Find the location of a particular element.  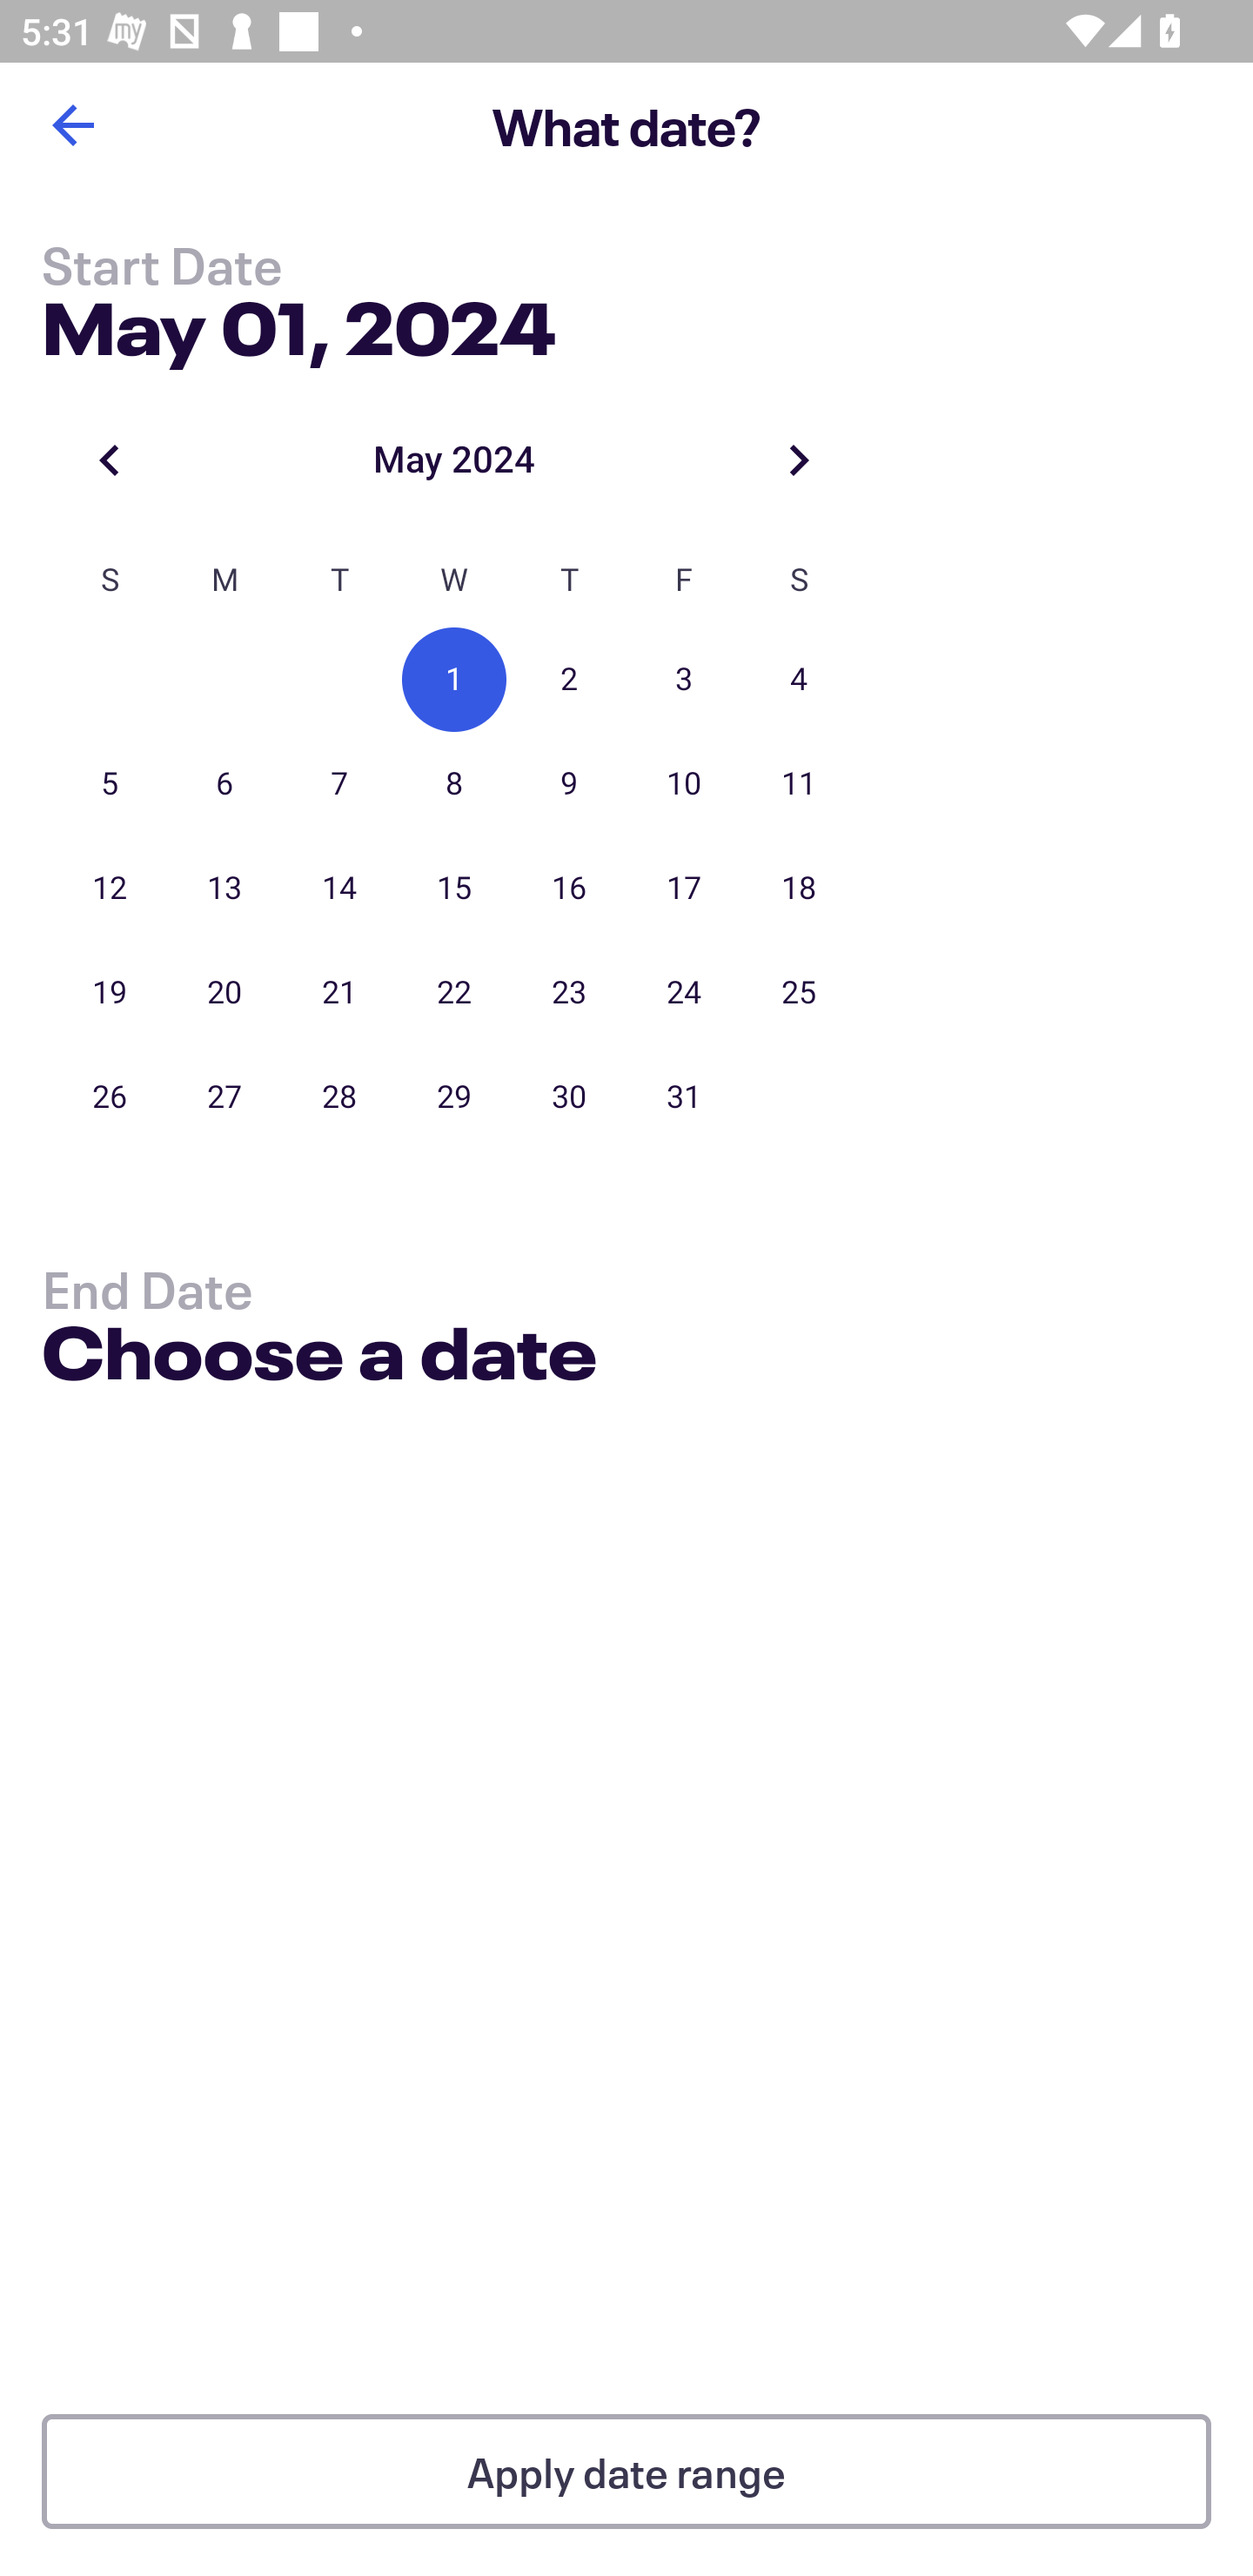

May 01, 2024 is located at coordinates (298, 322).